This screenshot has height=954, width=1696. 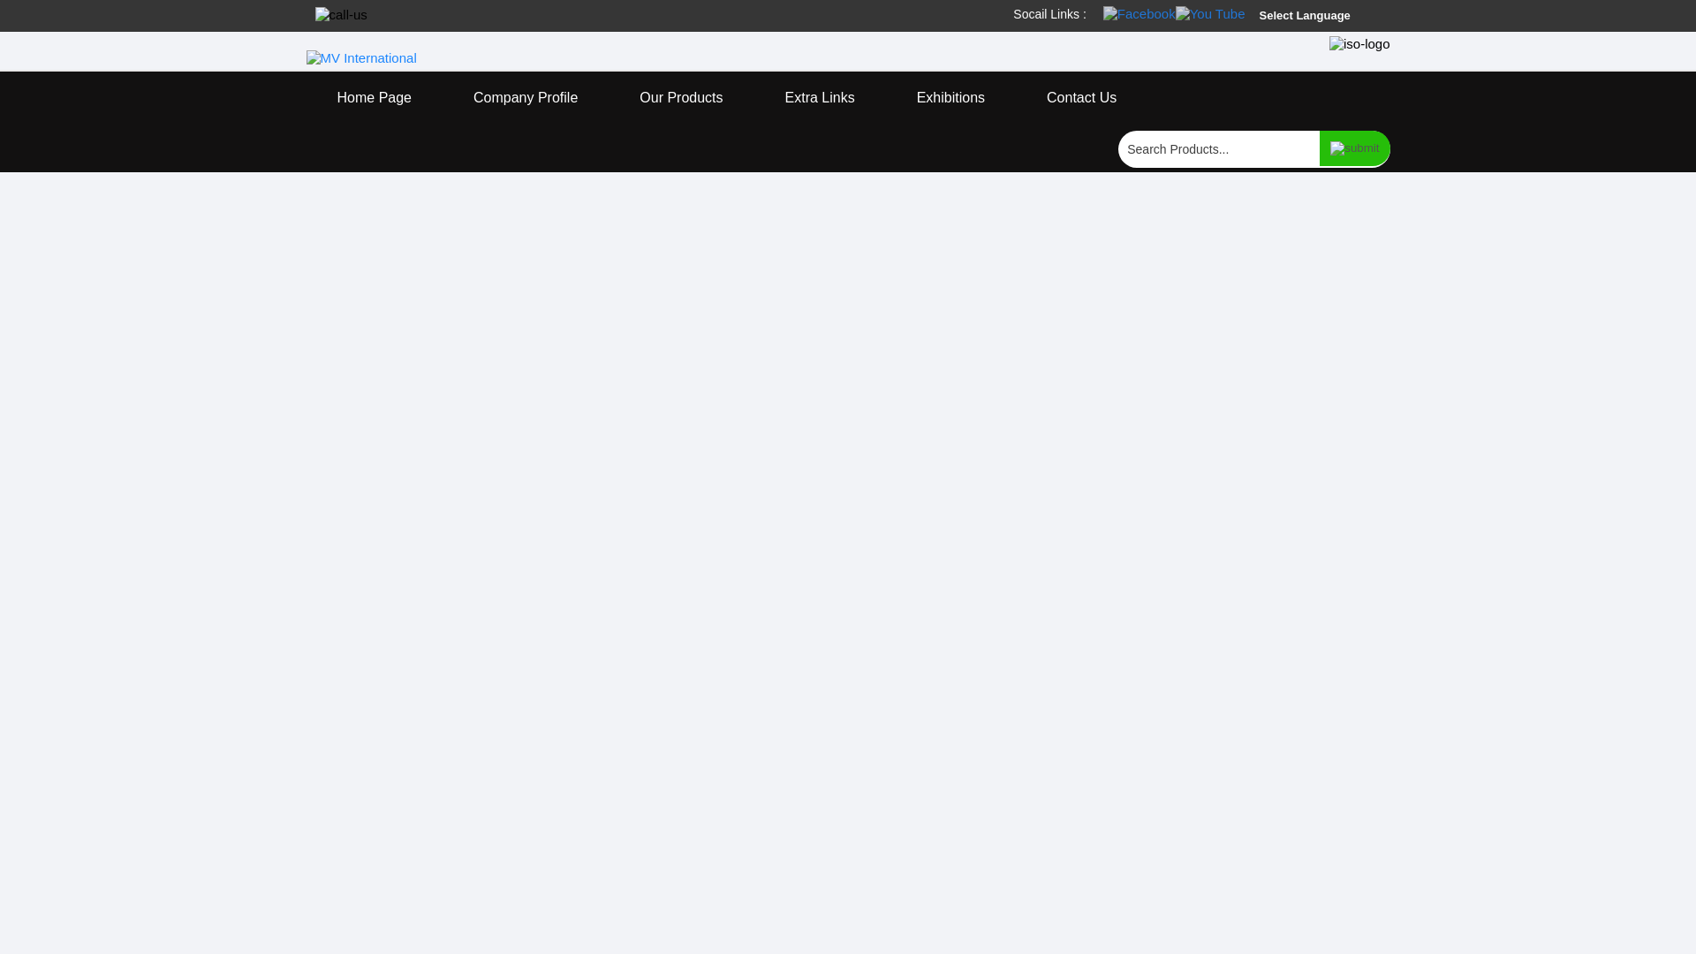 I want to click on Our Products, so click(x=680, y=98).